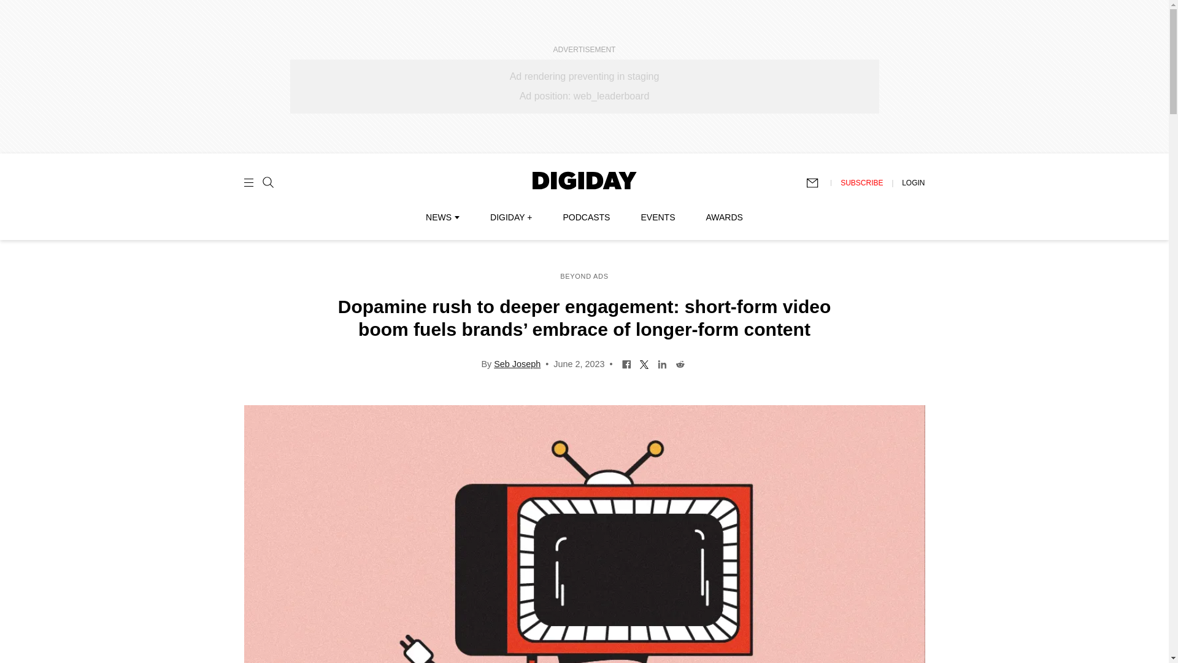  I want to click on LOGIN, so click(913, 182).